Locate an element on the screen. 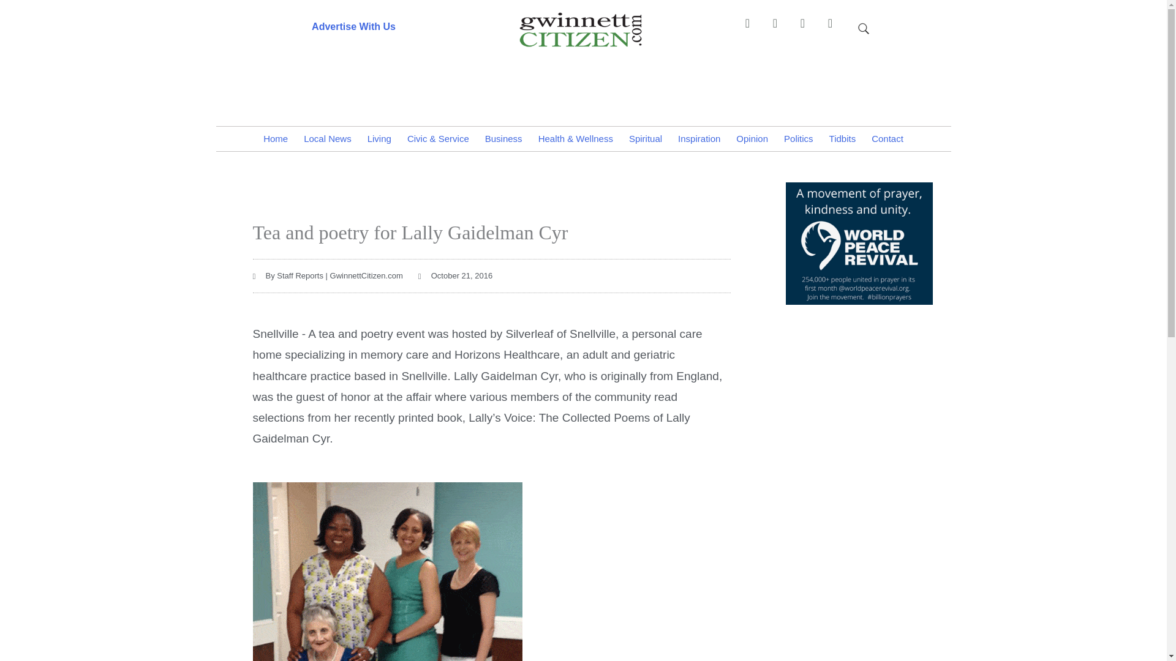 The height and width of the screenshot is (661, 1176). Facebook is located at coordinates (753, 29).